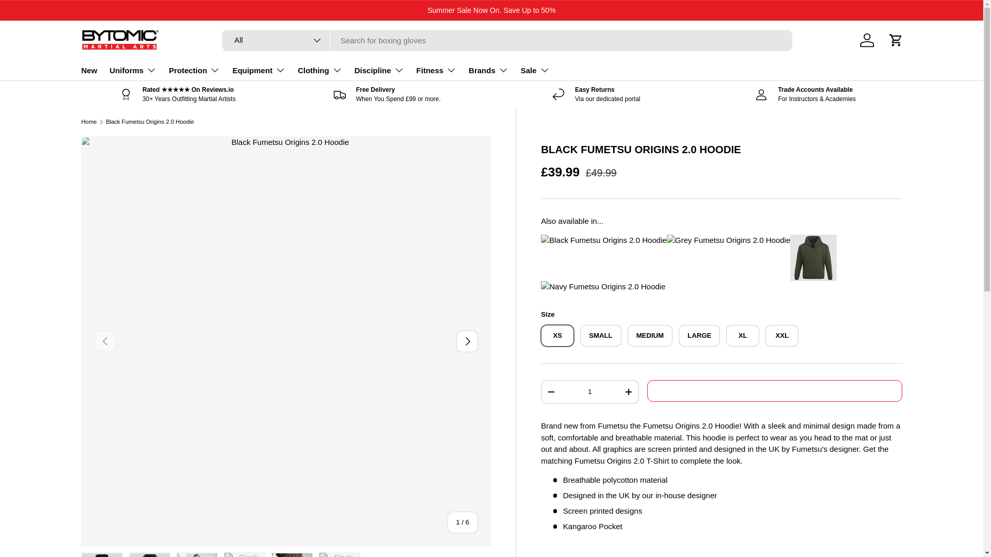 The height and width of the screenshot is (557, 991). I want to click on Log in, so click(867, 40).